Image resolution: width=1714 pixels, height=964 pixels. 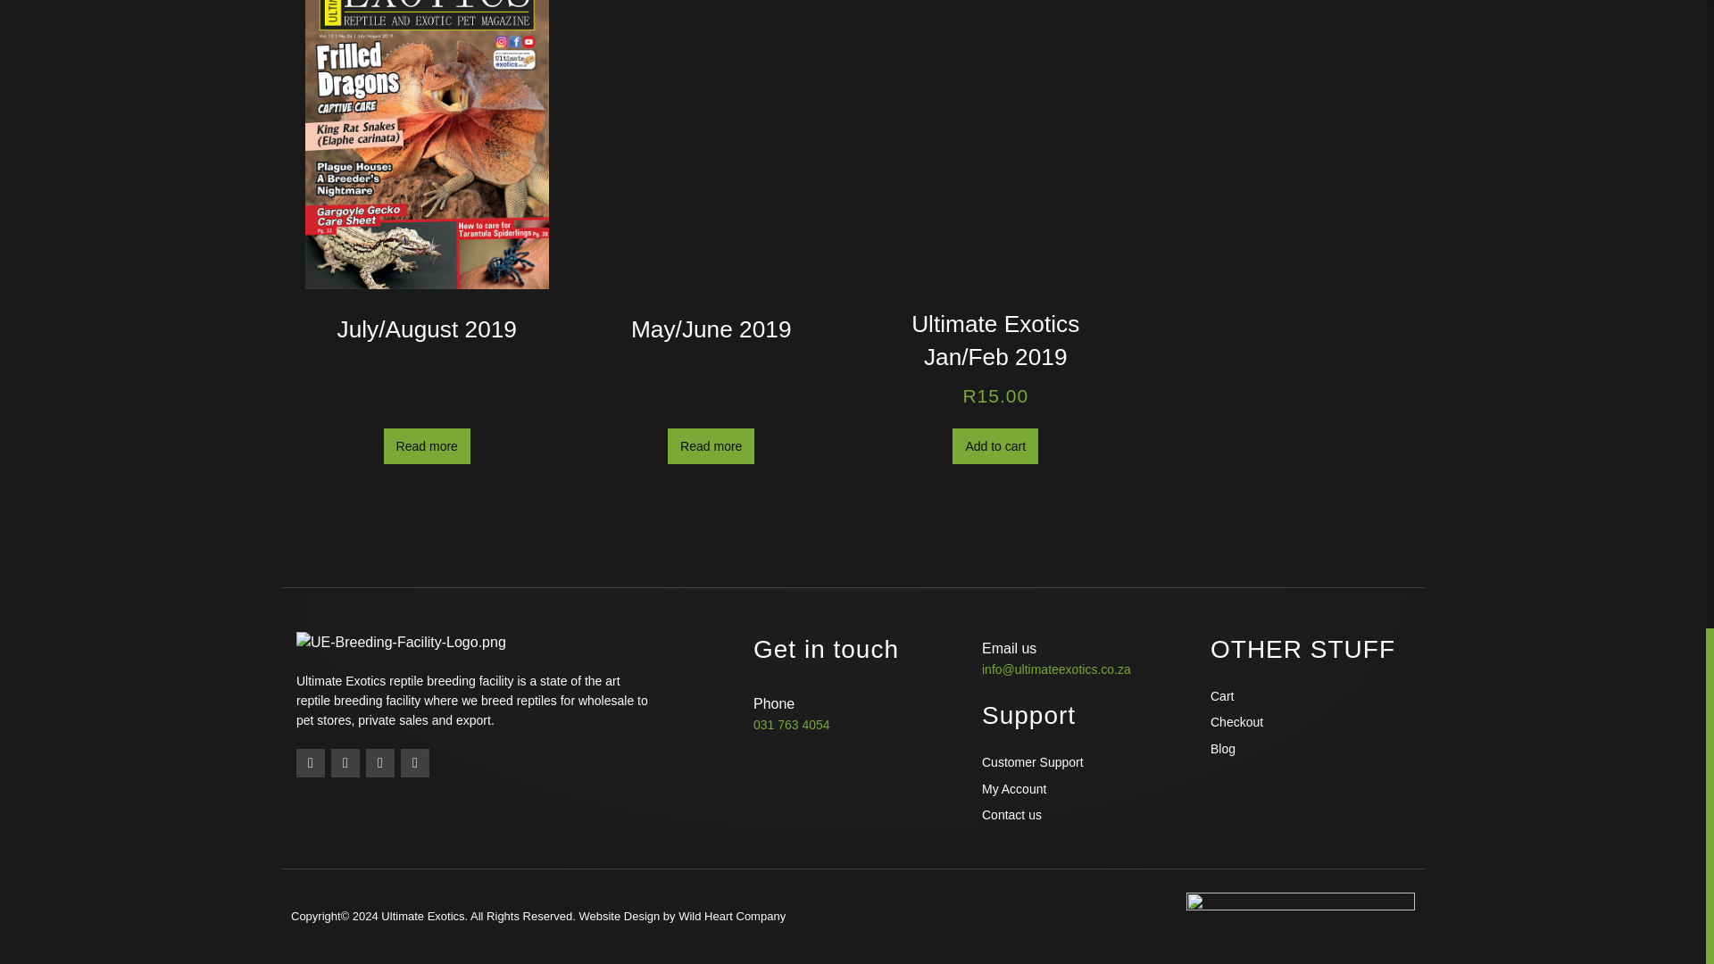 I want to click on Checkout, so click(x=1310, y=721).